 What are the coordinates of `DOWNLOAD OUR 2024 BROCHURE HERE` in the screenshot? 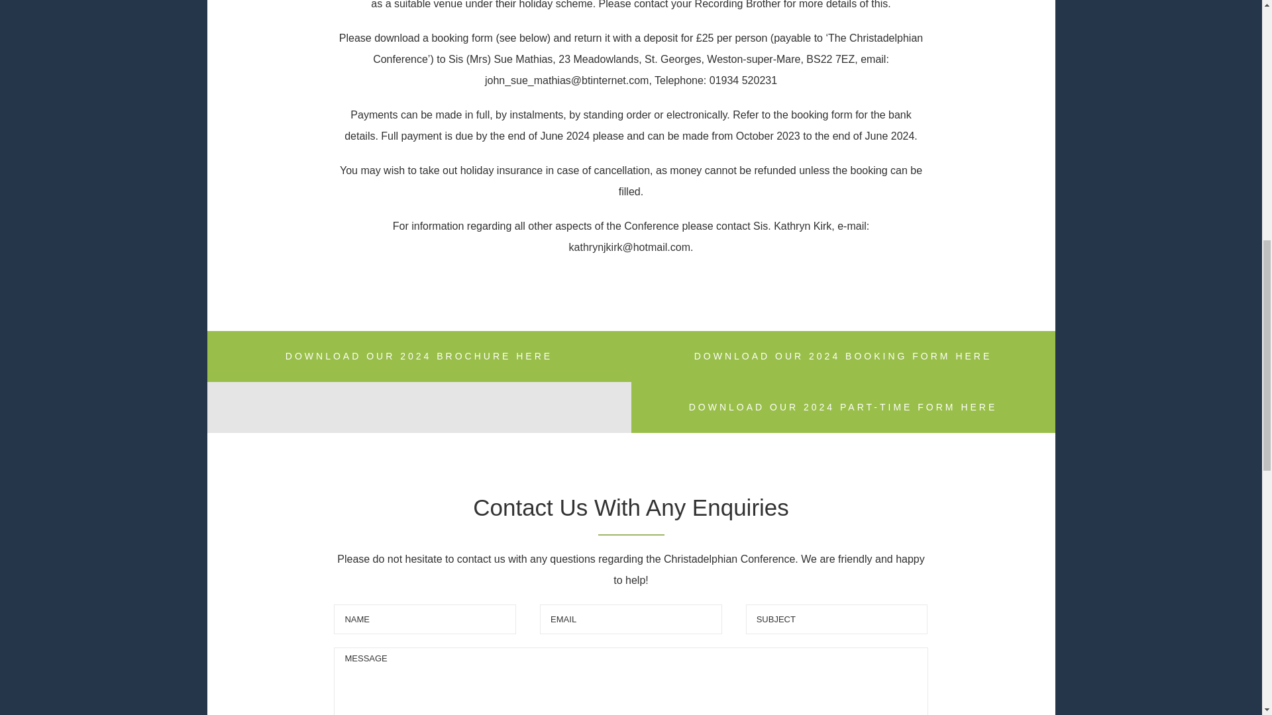 It's located at (419, 356).